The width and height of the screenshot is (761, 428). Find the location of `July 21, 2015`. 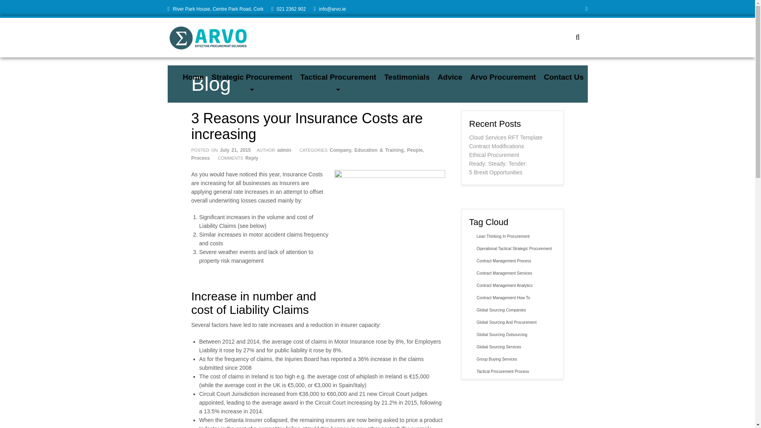

July 21, 2015 is located at coordinates (235, 150).